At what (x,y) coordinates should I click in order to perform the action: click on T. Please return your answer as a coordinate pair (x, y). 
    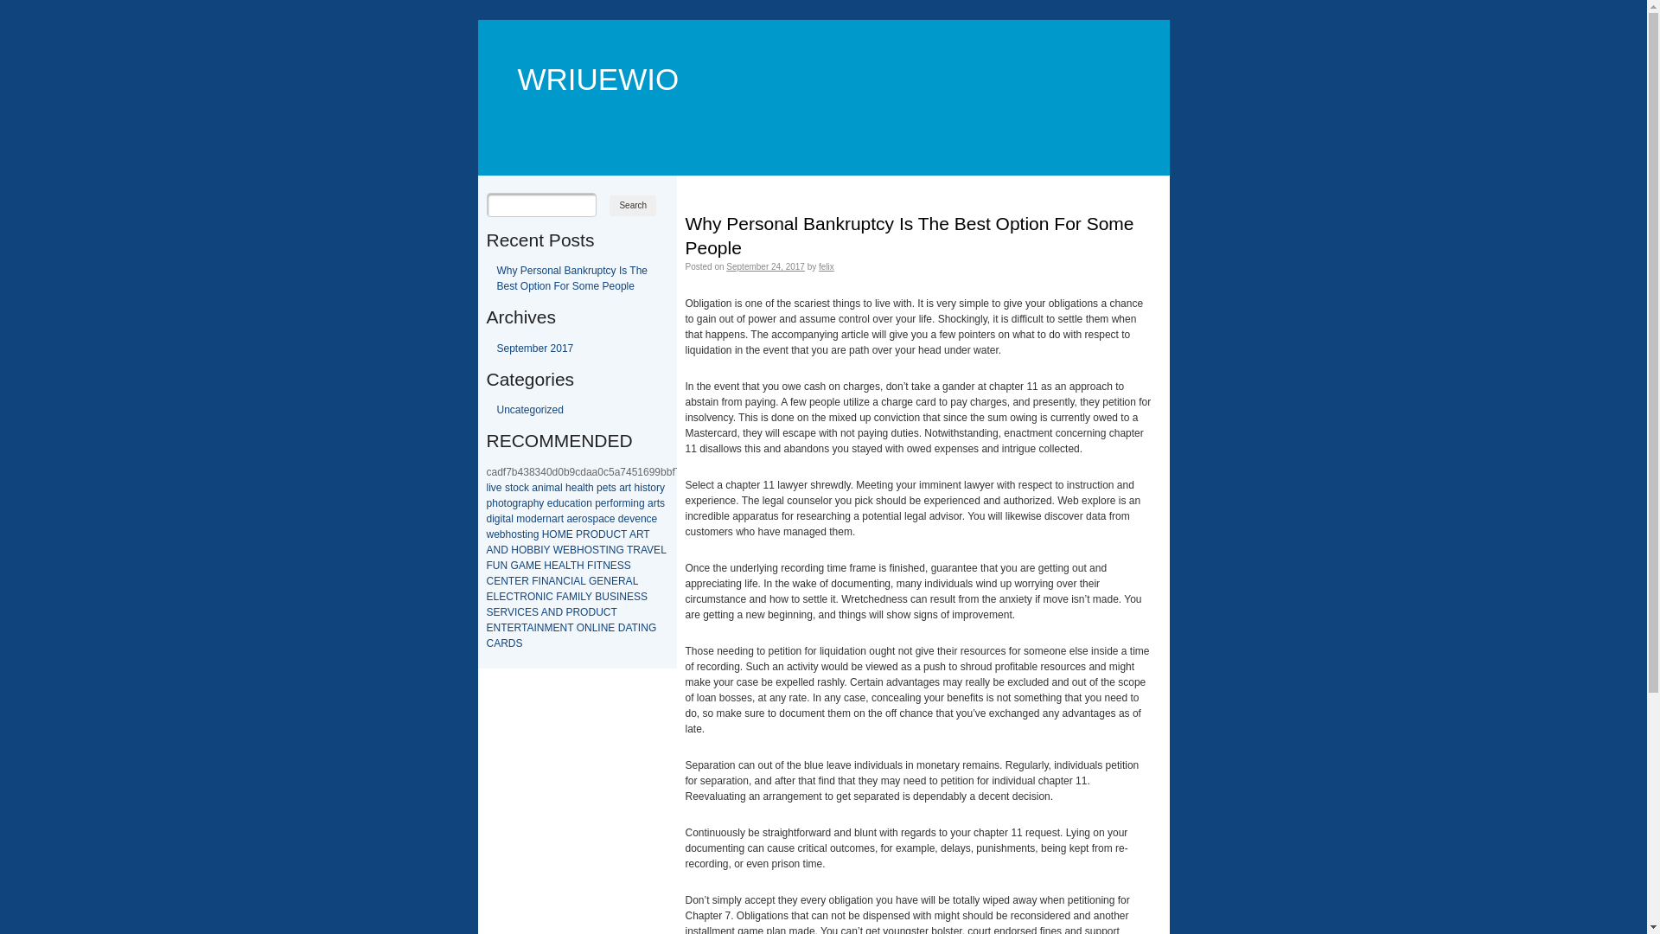
    Looking at the image, I should click on (602, 550).